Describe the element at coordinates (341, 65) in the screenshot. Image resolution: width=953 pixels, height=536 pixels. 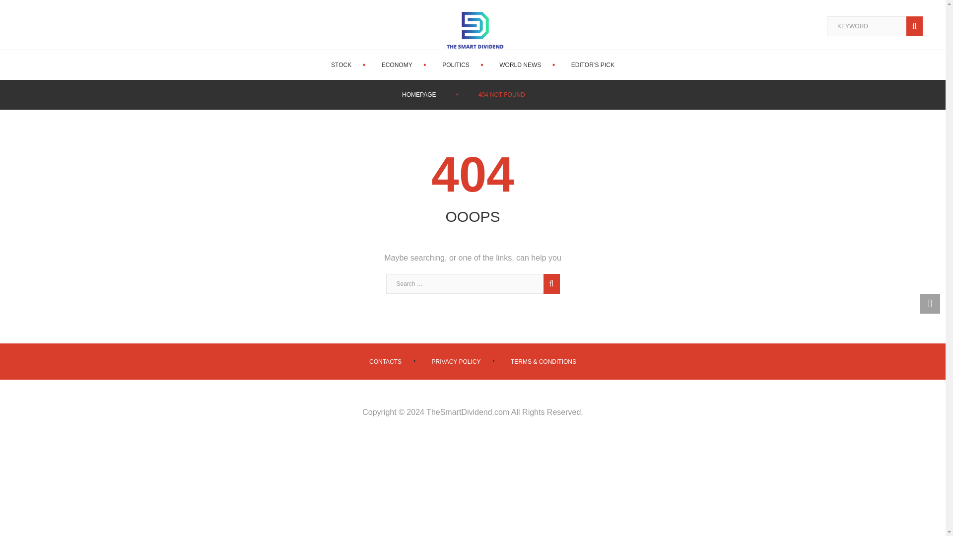
I see `Stock` at that location.